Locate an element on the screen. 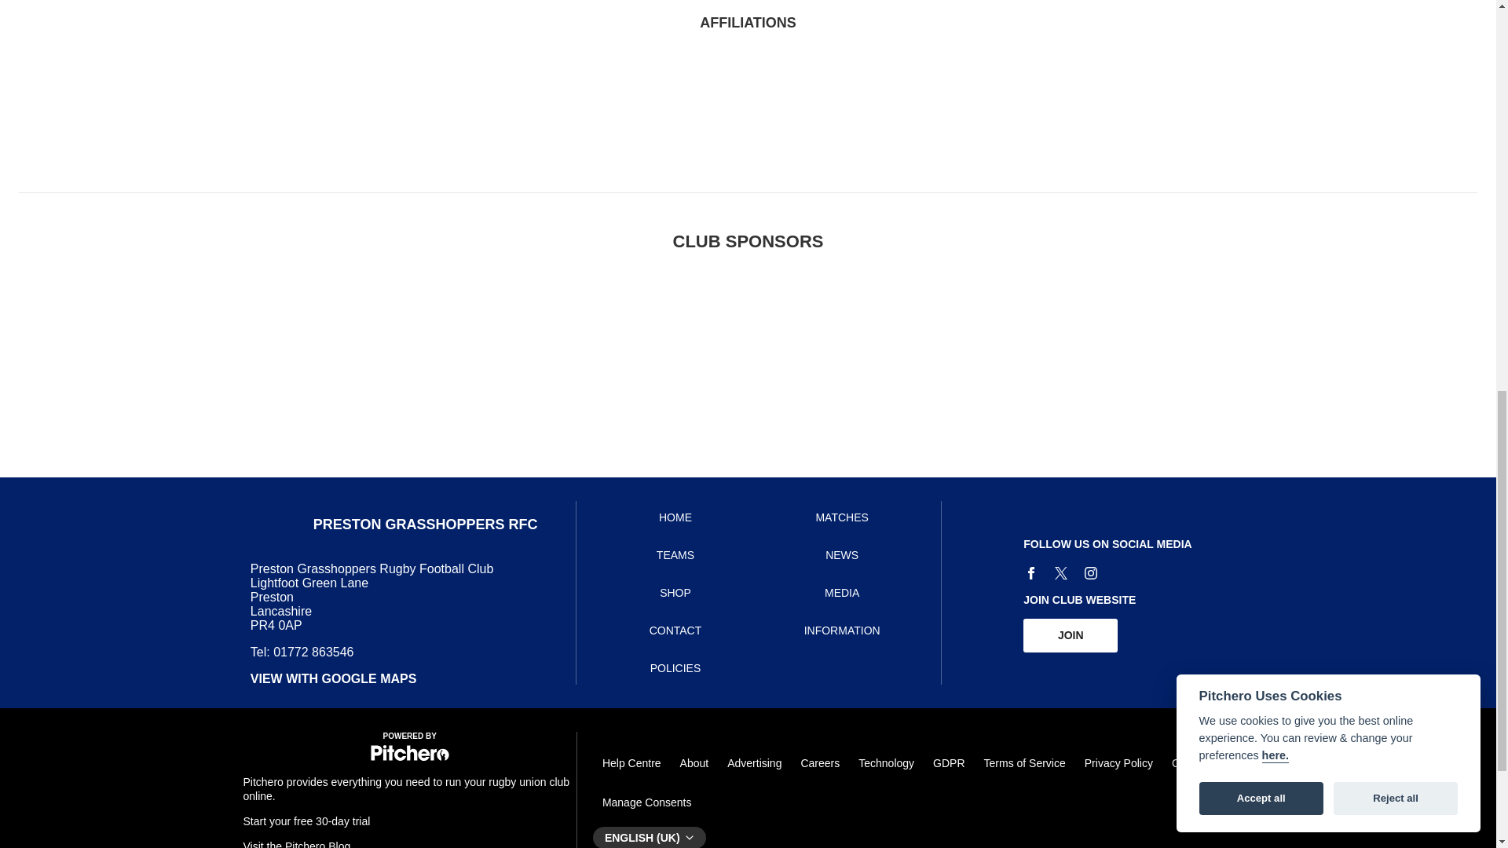 The width and height of the screenshot is (1508, 848). Club Sponsor - Porsche Centre Preston is located at coordinates (503, 345).